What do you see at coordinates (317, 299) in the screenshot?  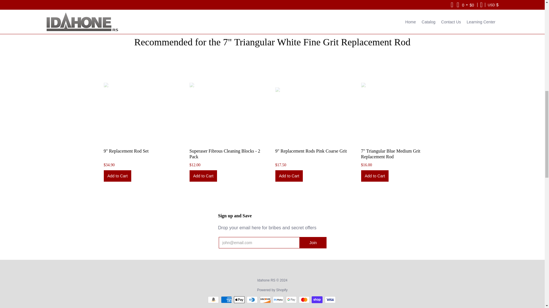 I see `Shop Pay` at bounding box center [317, 299].